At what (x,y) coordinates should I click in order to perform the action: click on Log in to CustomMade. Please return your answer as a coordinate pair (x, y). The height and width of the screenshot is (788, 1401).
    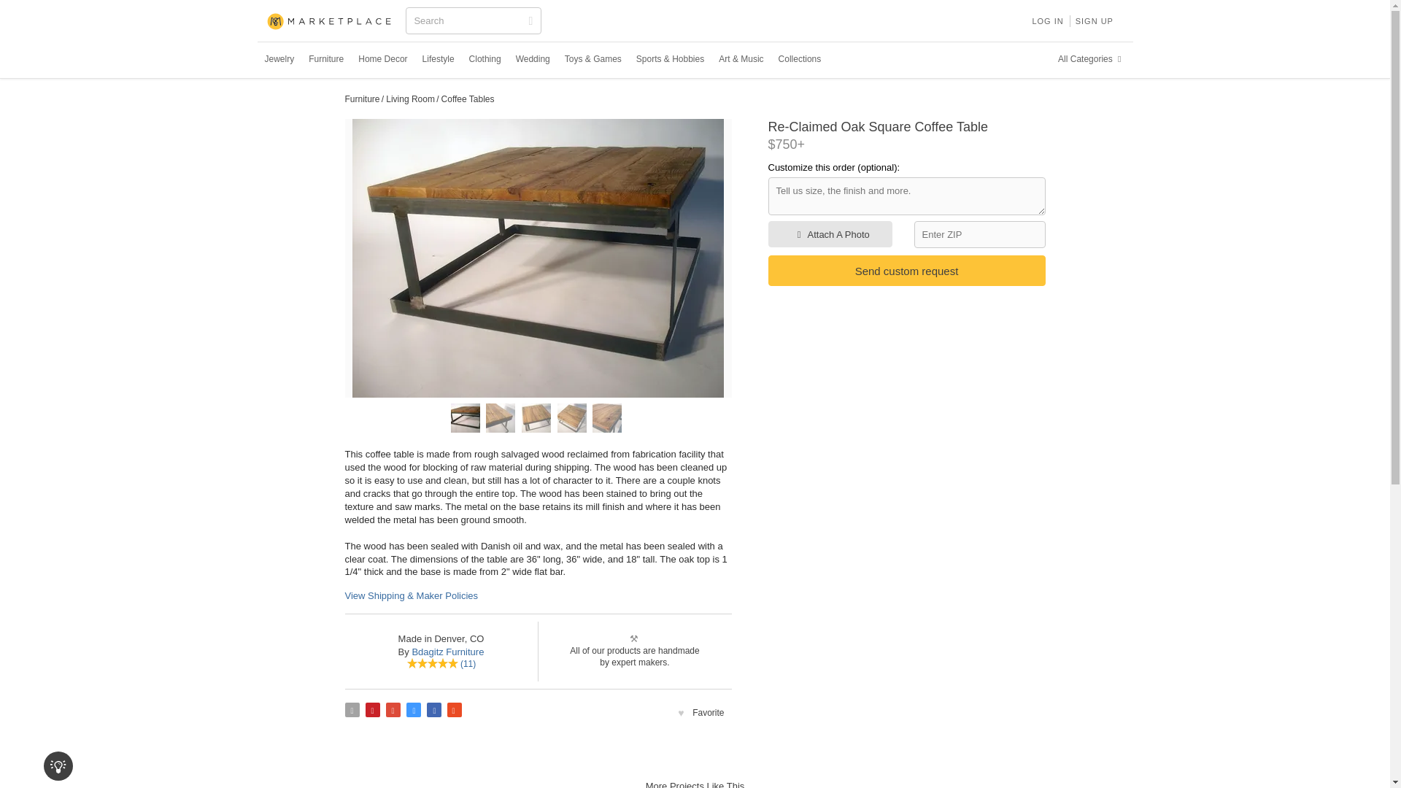
    Looking at the image, I should click on (1046, 20).